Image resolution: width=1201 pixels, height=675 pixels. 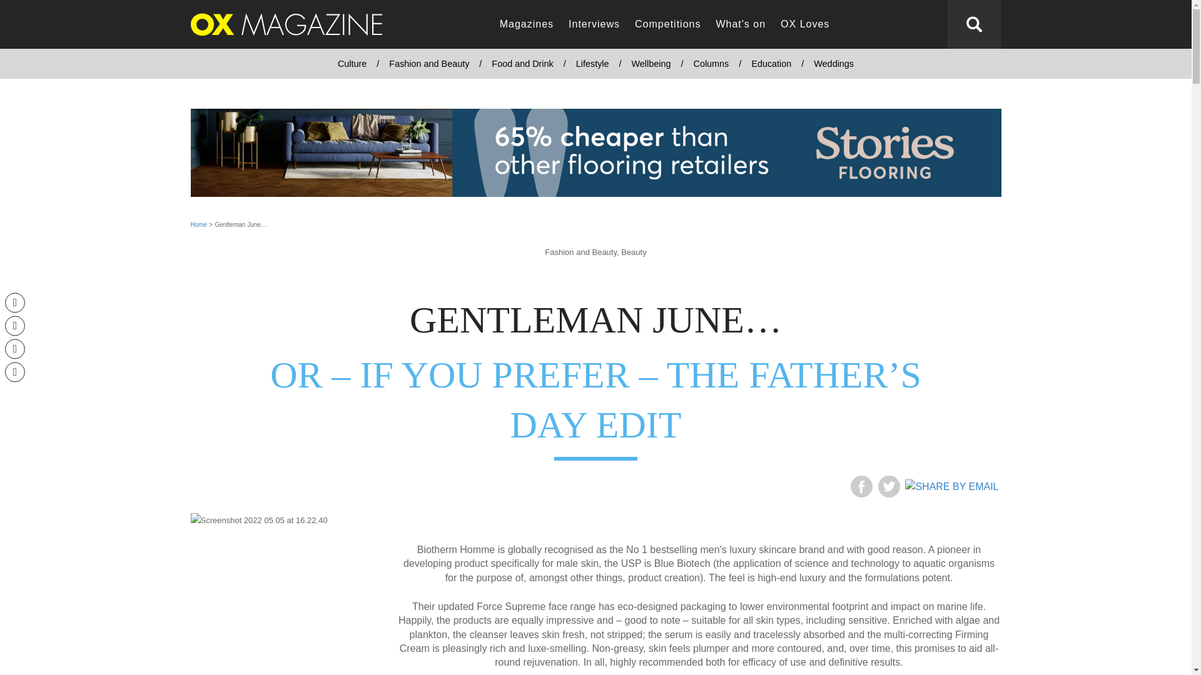 What do you see at coordinates (833, 64) in the screenshot?
I see `Weddings` at bounding box center [833, 64].